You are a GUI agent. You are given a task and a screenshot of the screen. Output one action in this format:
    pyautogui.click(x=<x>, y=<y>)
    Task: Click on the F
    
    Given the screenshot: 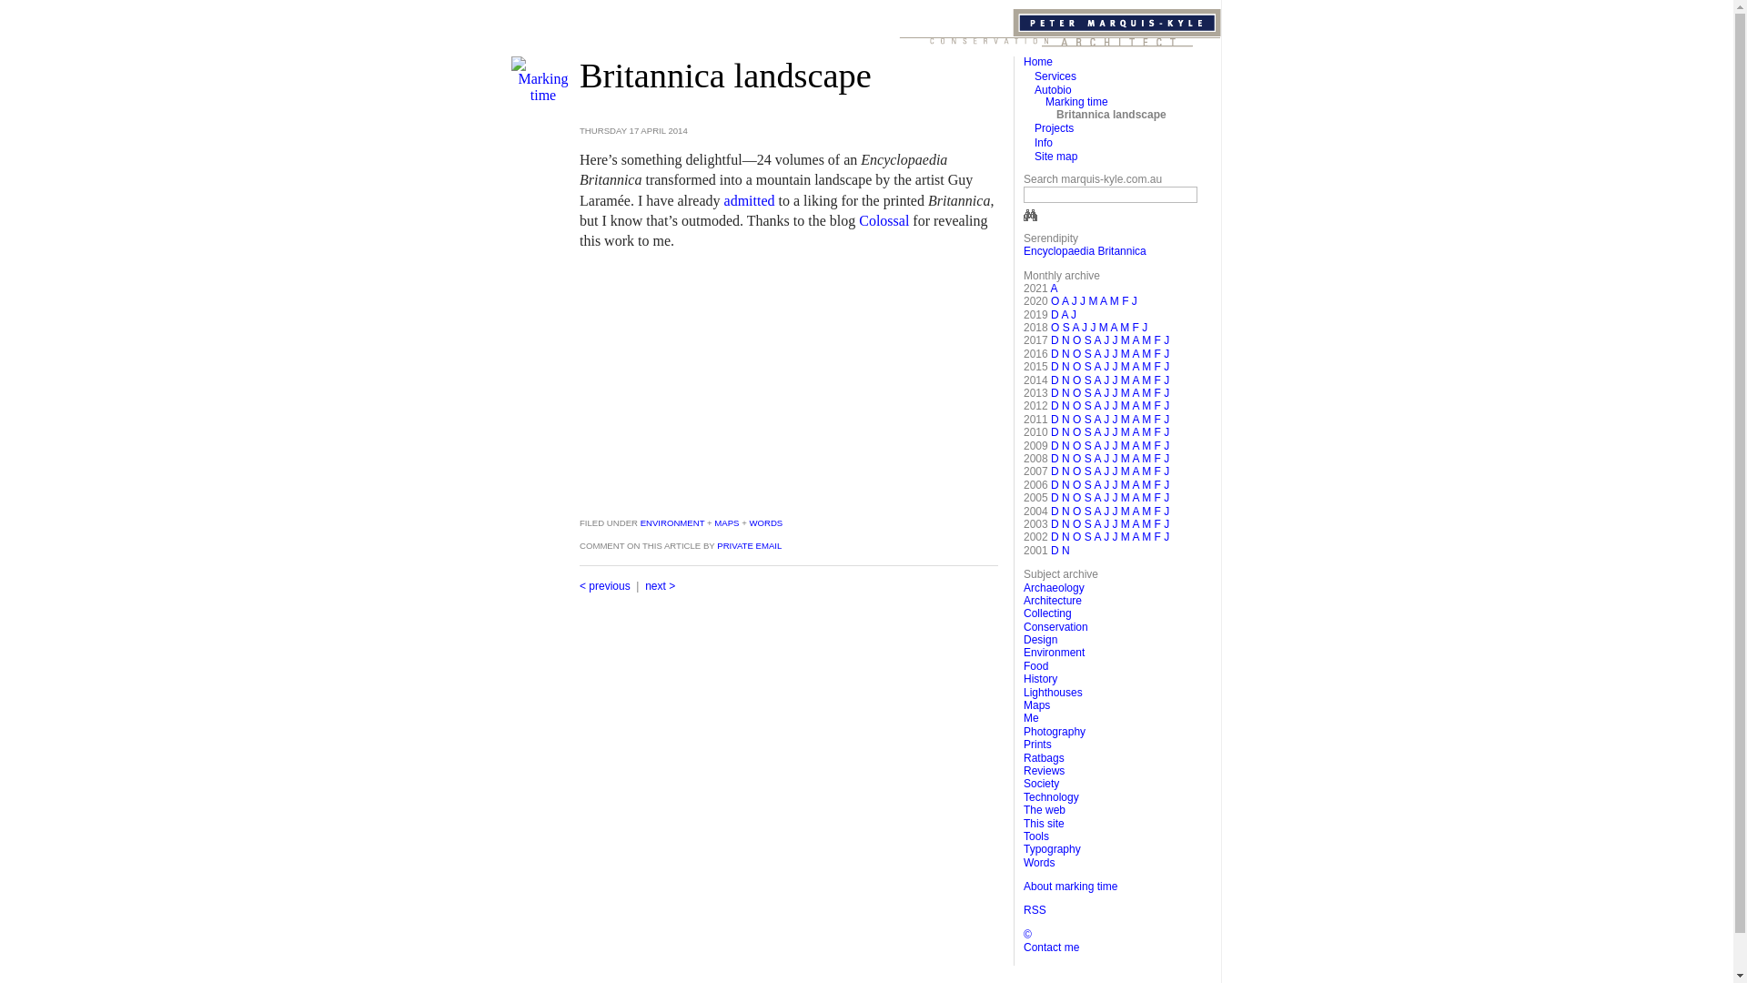 What is the action you would take?
    pyautogui.click(x=1157, y=367)
    